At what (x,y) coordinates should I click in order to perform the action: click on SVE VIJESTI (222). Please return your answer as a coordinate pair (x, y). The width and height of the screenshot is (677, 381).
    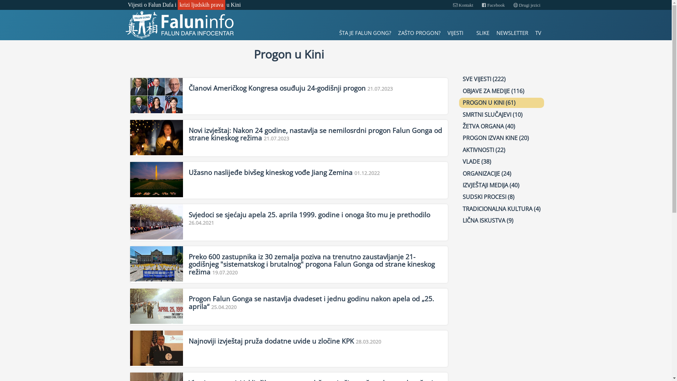
    Looking at the image, I should click on (501, 79).